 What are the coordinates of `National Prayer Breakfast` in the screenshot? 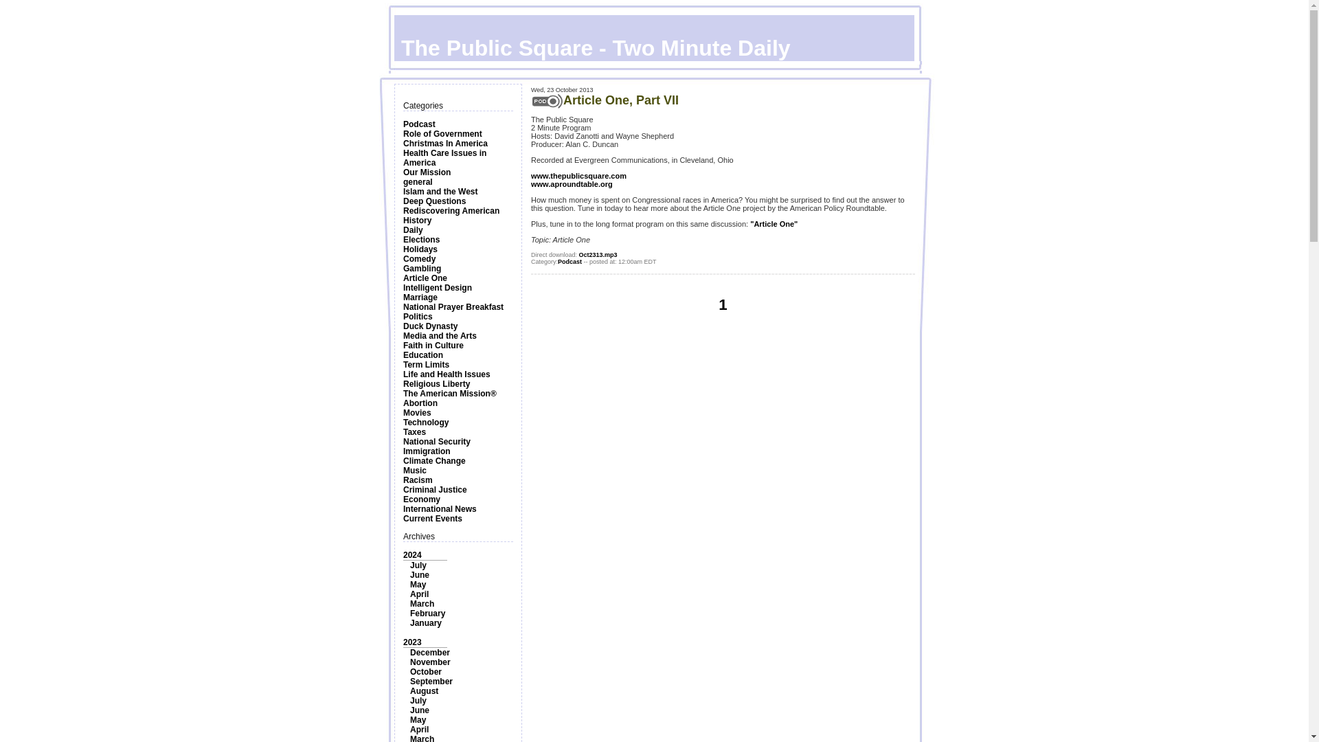 It's located at (453, 306).